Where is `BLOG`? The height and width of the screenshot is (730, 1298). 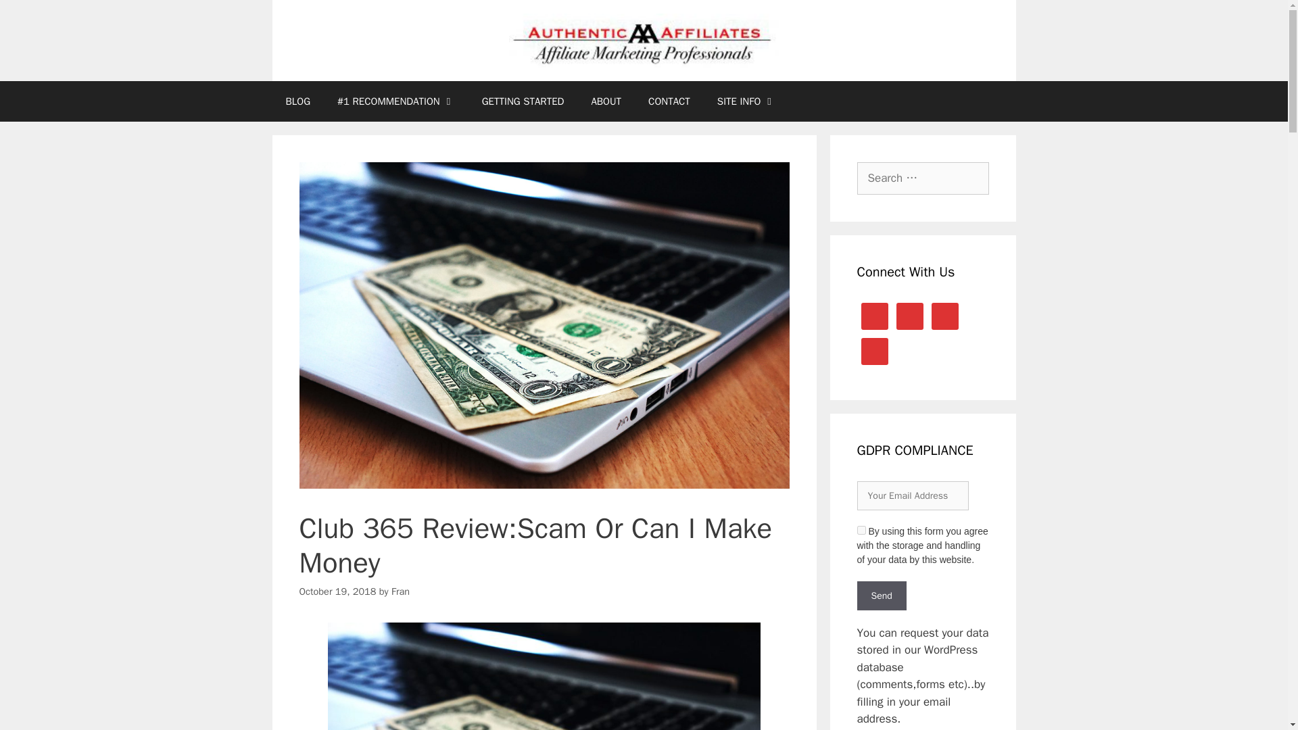
BLOG is located at coordinates (297, 101).